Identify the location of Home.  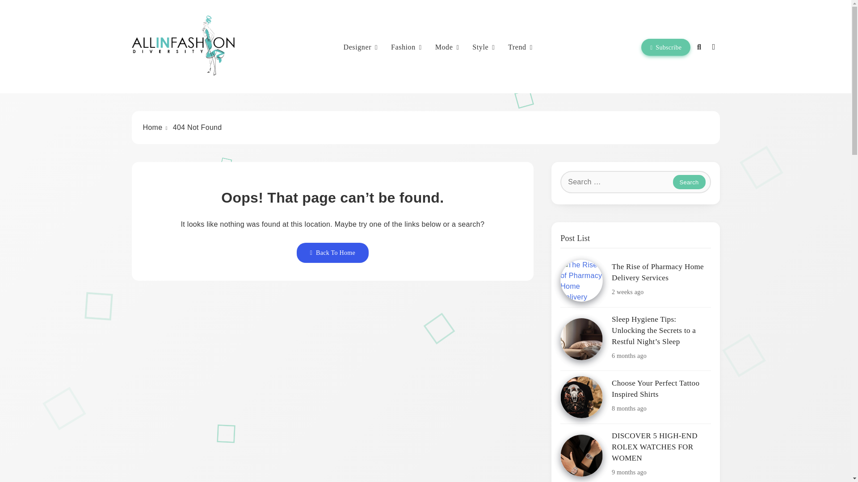
(153, 127).